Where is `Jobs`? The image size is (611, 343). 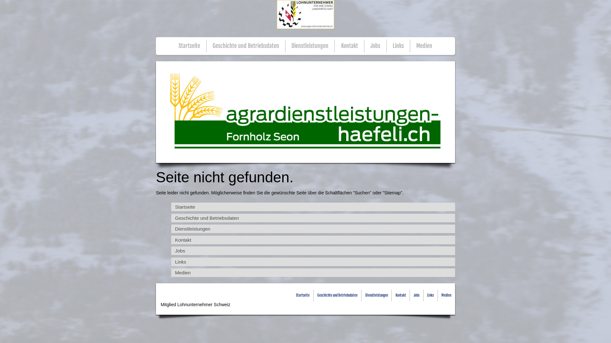 Jobs is located at coordinates (313, 251).